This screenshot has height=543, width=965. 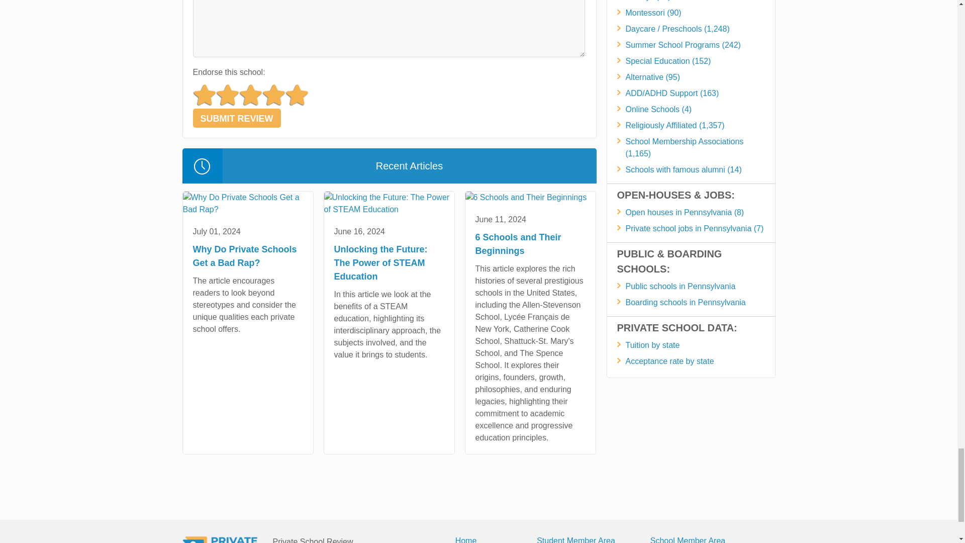 What do you see at coordinates (237, 118) in the screenshot?
I see `SUBMIT REVIEW` at bounding box center [237, 118].